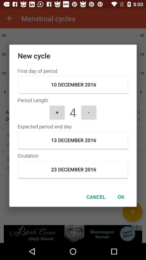 This screenshot has height=260, width=146. I want to click on press the item below period length item, so click(57, 112).